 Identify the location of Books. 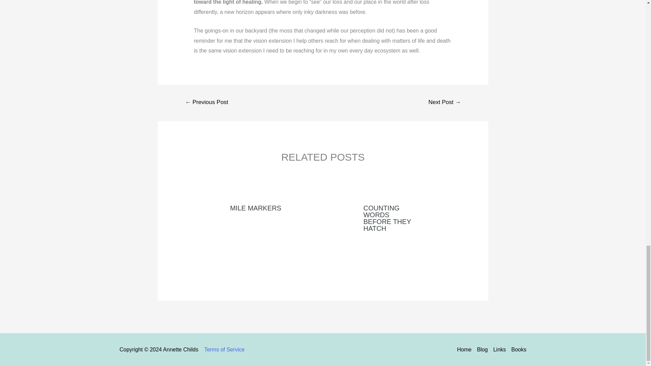
(517, 350).